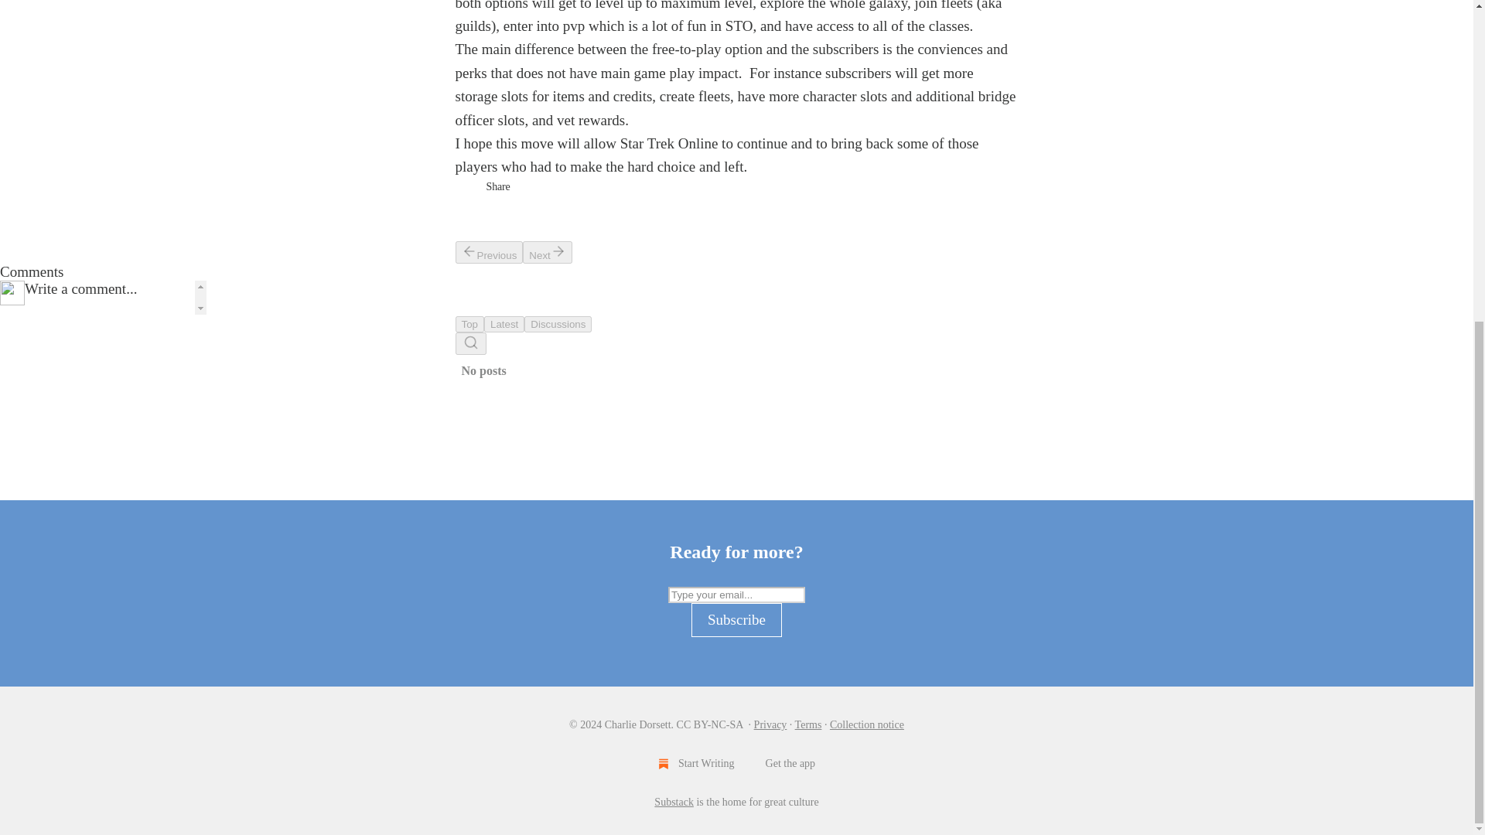  Describe the element at coordinates (469, 324) in the screenshot. I see `Top` at that location.